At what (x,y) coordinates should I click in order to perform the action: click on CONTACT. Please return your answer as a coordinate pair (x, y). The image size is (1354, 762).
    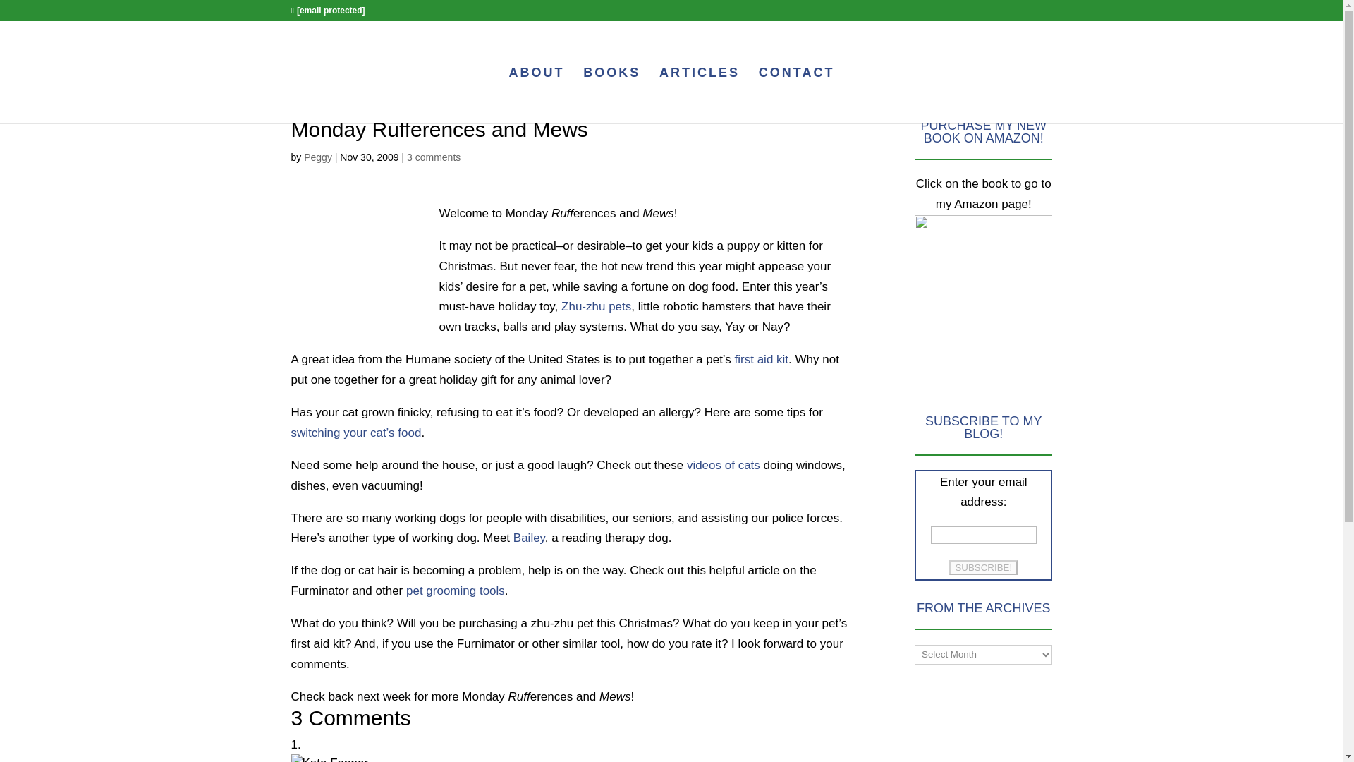
    Looking at the image, I should click on (797, 95).